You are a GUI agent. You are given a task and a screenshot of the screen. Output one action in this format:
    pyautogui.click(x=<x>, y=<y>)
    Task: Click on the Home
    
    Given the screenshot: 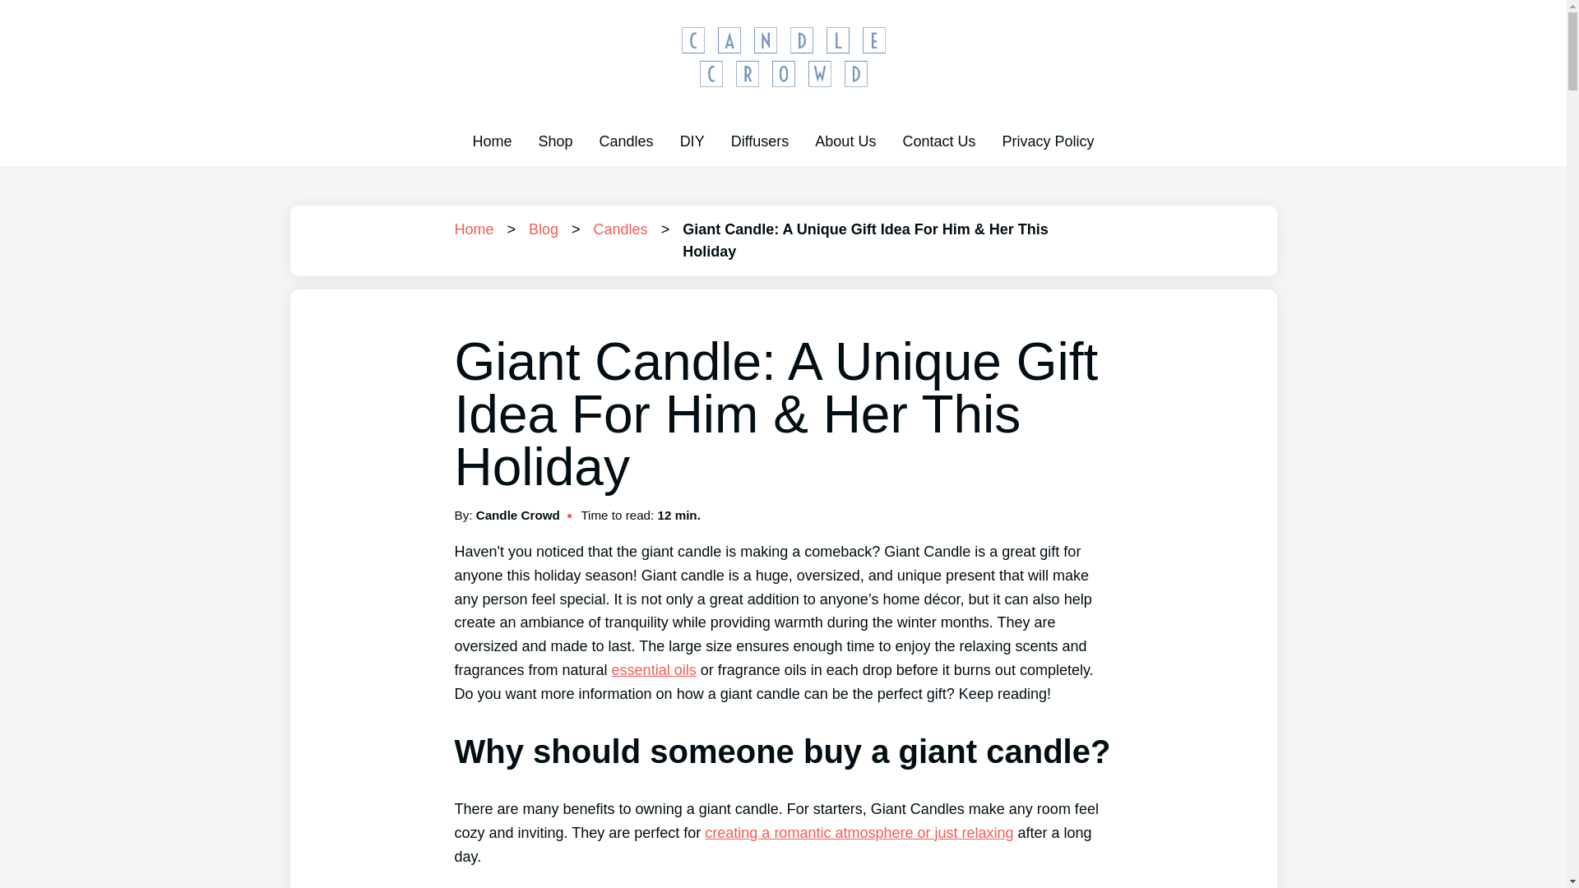 What is the action you would take?
    pyautogui.click(x=474, y=229)
    